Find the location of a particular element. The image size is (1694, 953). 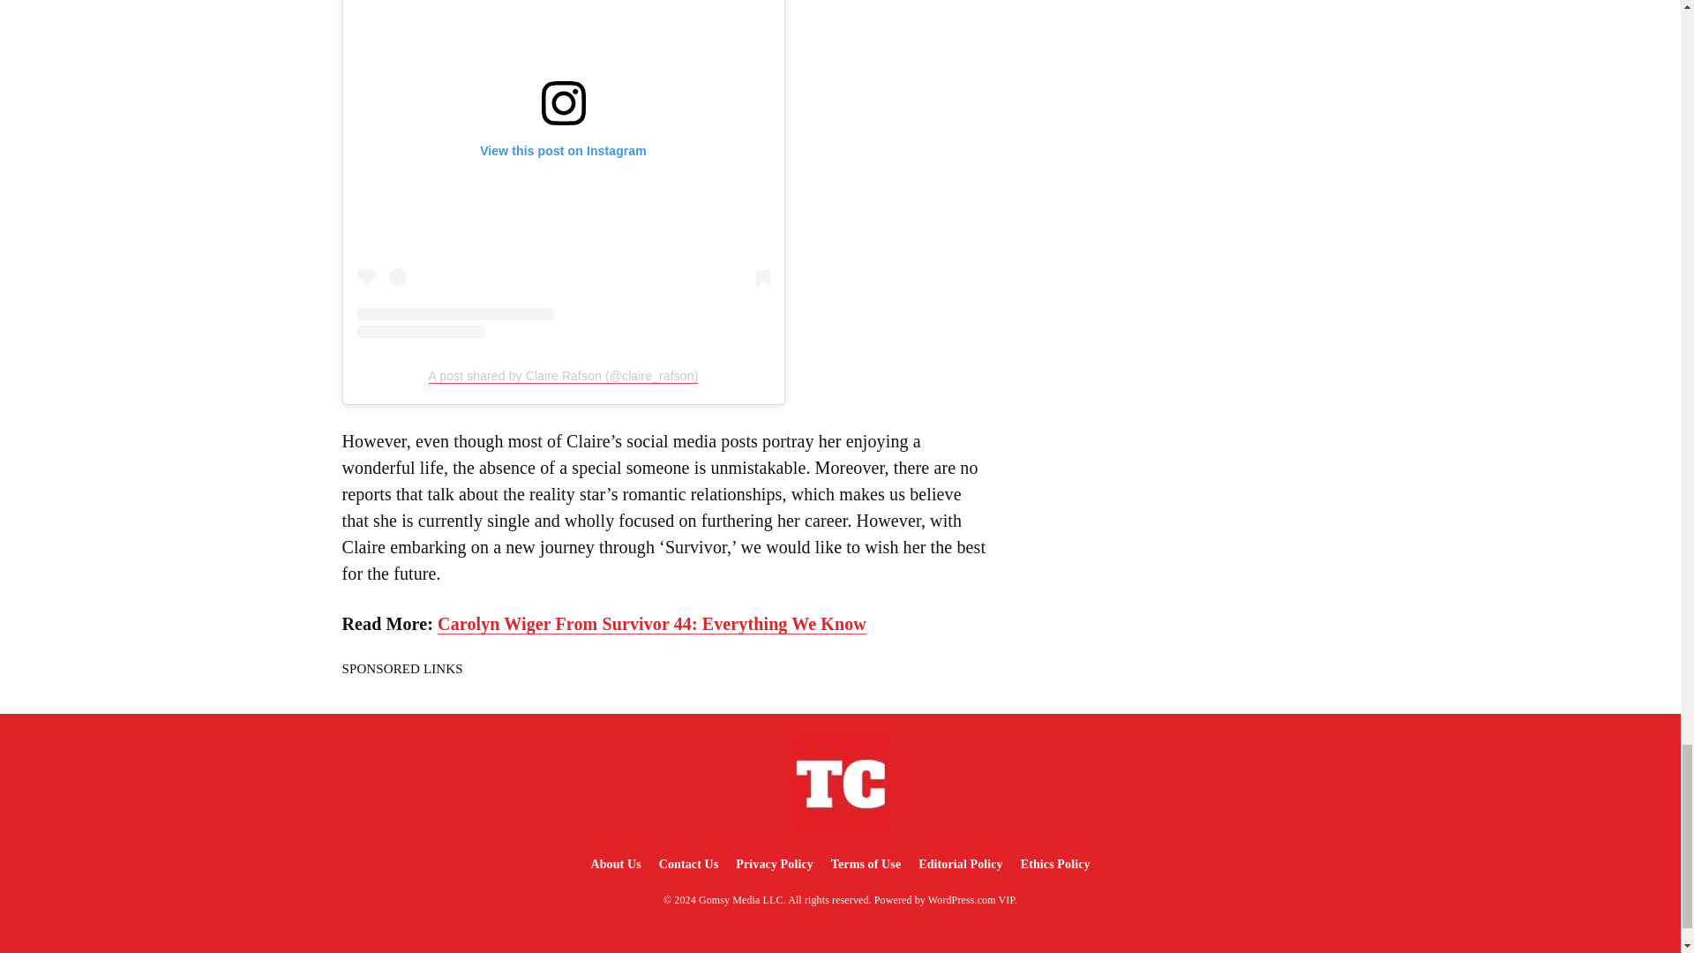

About Us is located at coordinates (614, 865).